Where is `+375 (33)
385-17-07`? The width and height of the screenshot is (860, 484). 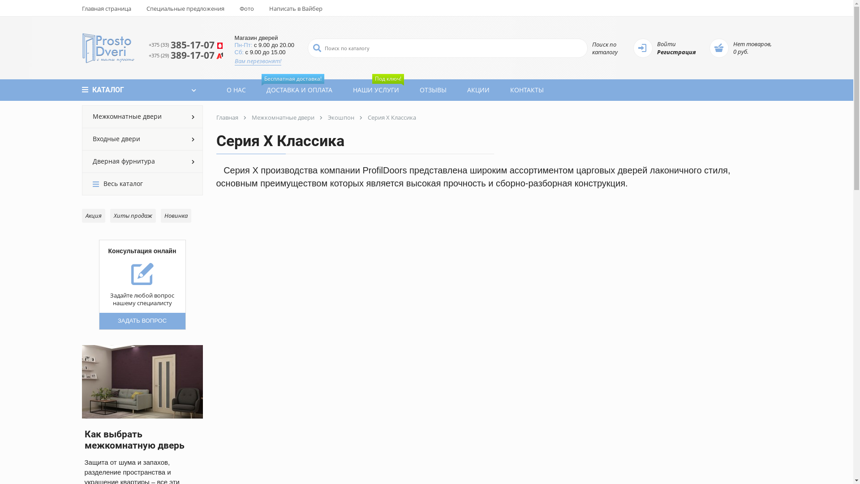 +375 (33)
385-17-07 is located at coordinates (186, 45).